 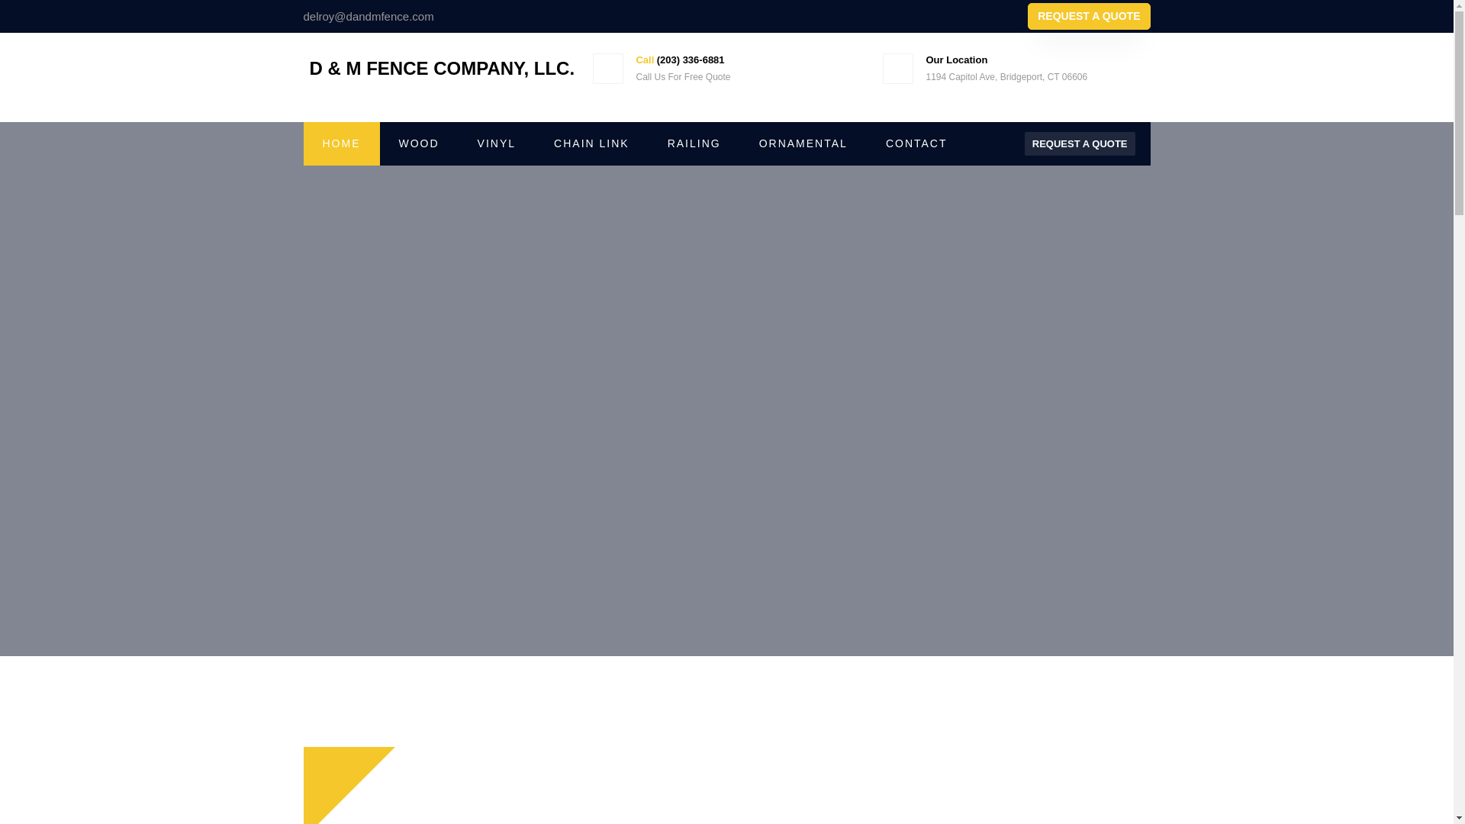 What do you see at coordinates (694, 143) in the screenshot?
I see `RAILING` at bounding box center [694, 143].